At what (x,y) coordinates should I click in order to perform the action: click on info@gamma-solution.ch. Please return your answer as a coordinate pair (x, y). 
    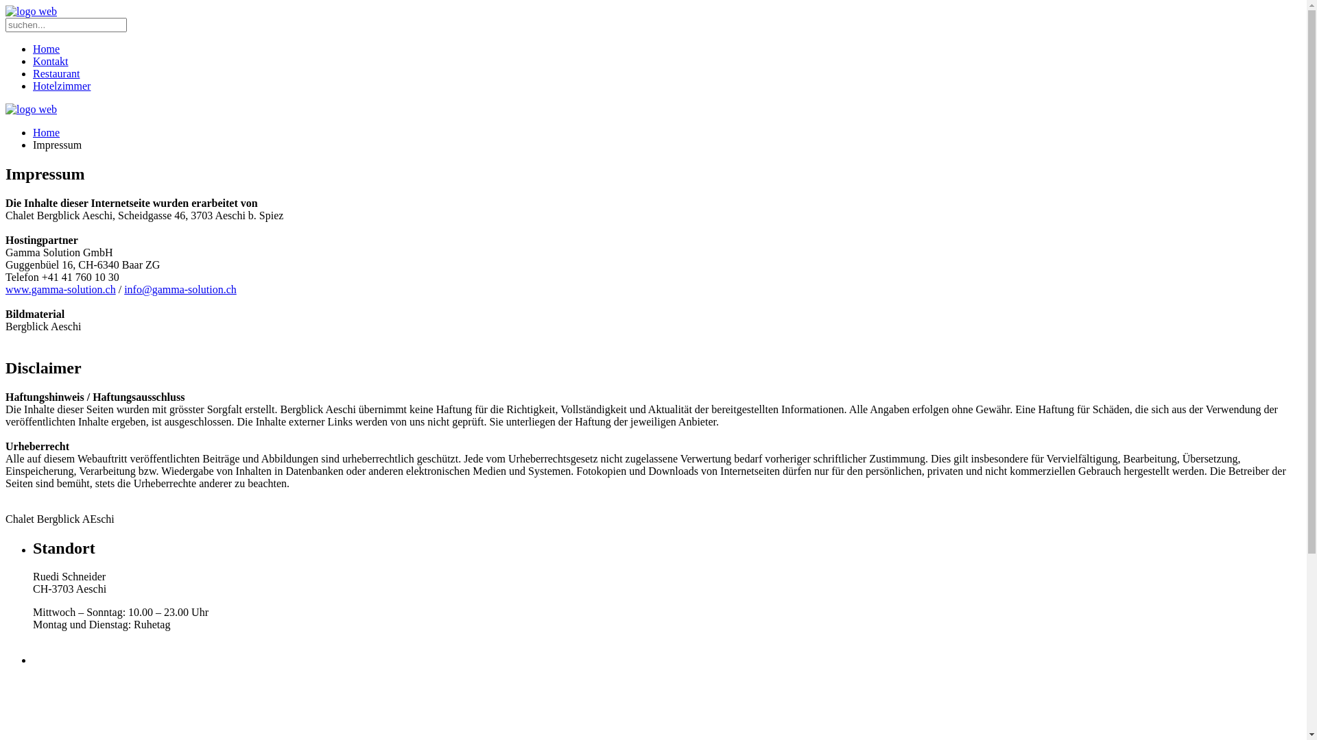
    Looking at the image, I should click on (180, 289).